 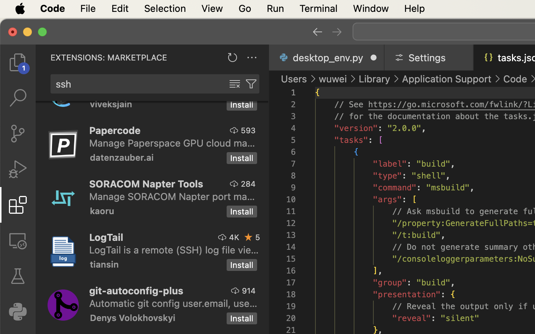 I want to click on LogTail is a remote (SSH) log file viewer and monitoring extension., so click(x=174, y=250).